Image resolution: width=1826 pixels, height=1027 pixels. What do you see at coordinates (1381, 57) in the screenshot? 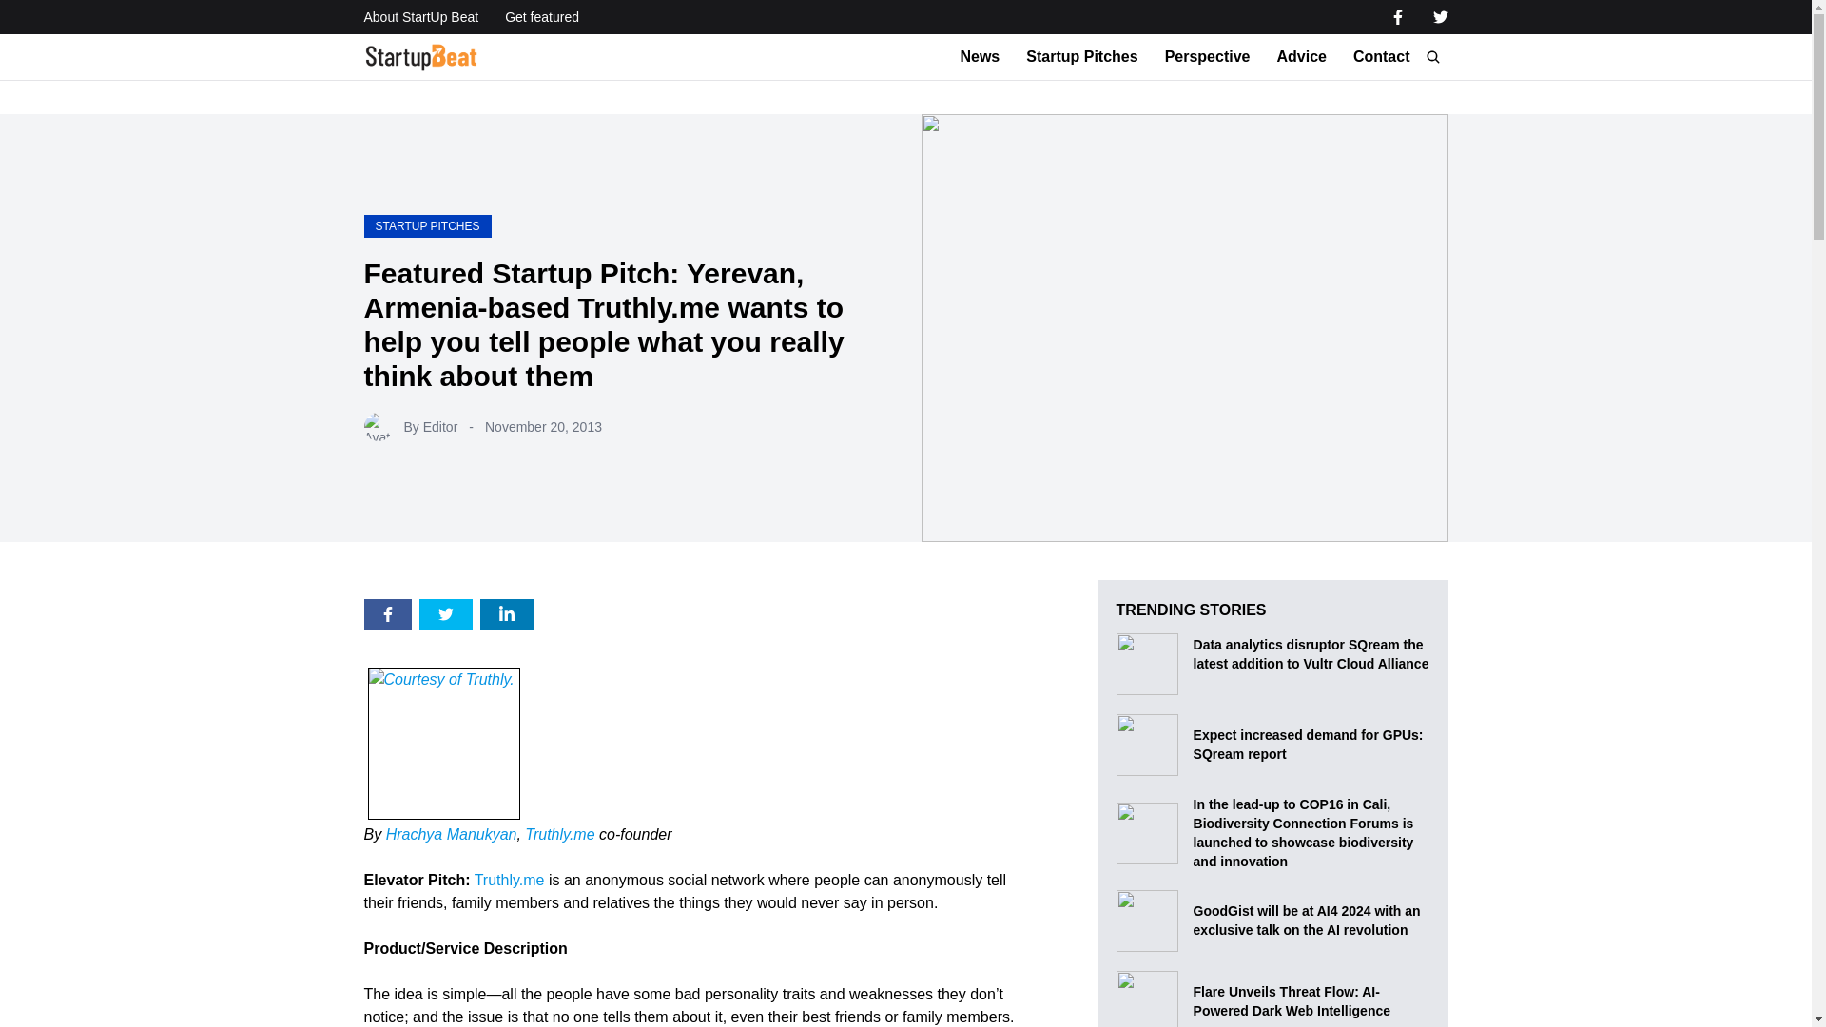
I see `Contact` at bounding box center [1381, 57].